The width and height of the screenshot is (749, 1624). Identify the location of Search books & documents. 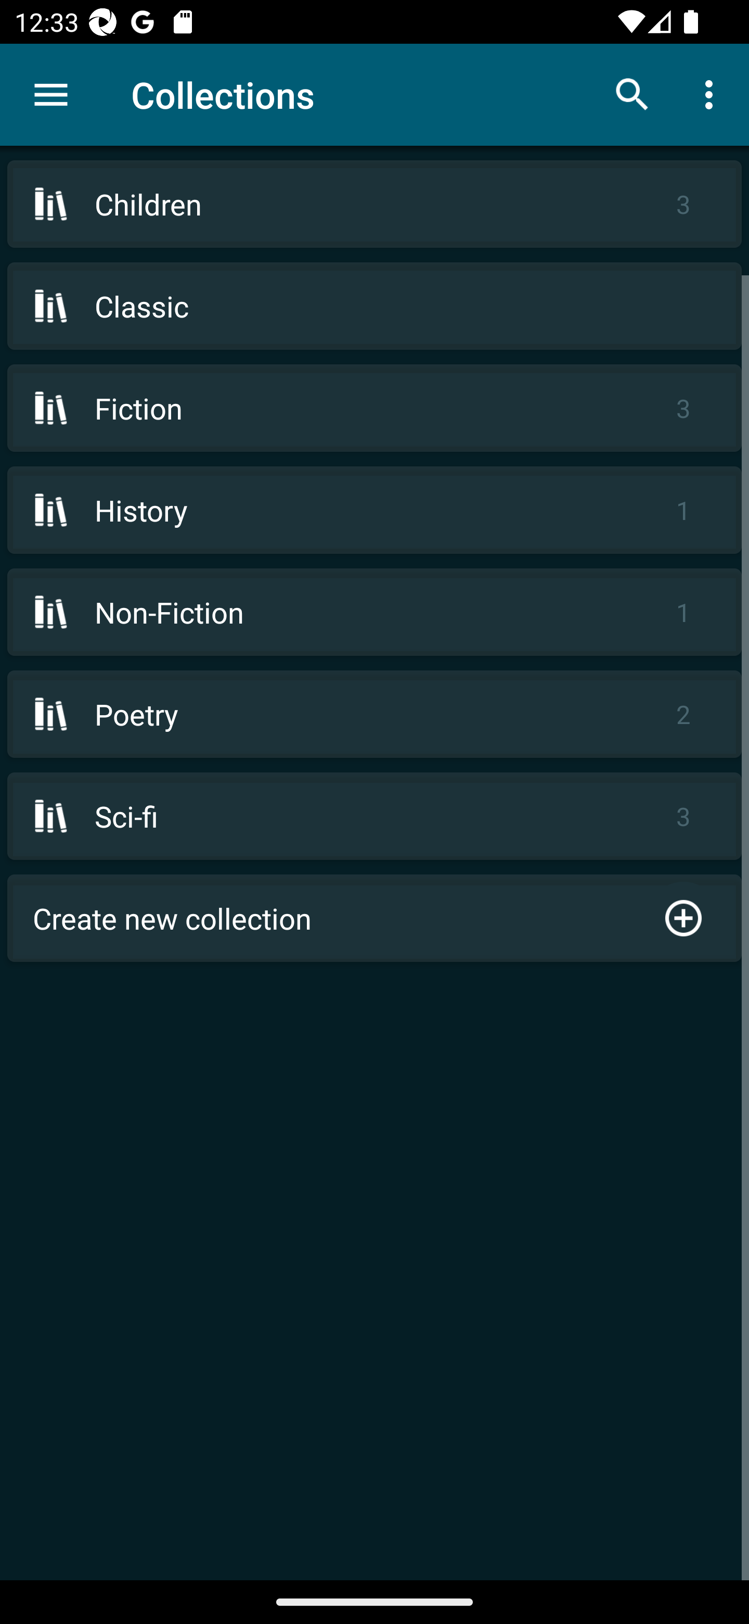
(632, 94).